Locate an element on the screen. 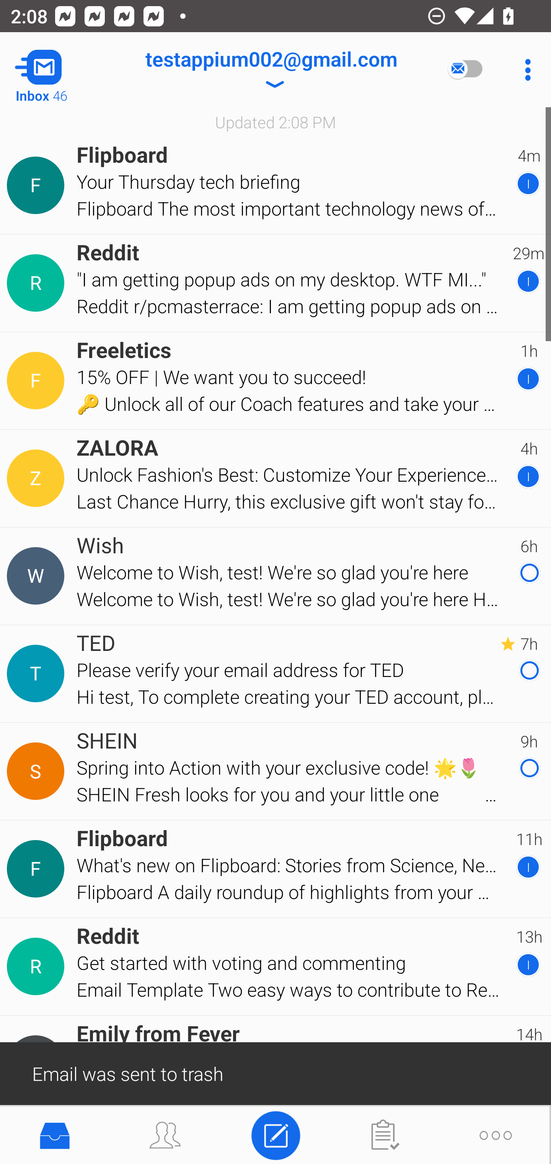 This screenshot has width=551, height=1164. testappium002@gmail.com is located at coordinates (271, 70).